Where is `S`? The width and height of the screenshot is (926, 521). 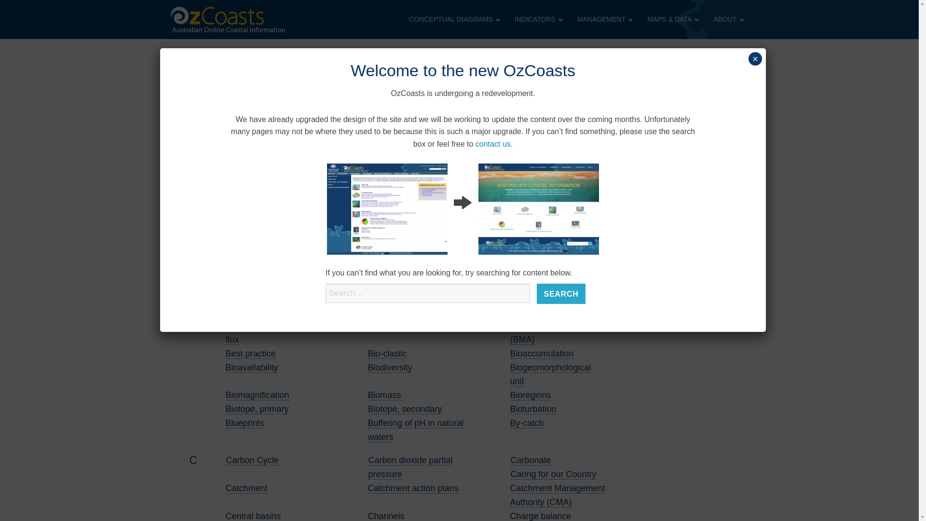
S is located at coordinates (379, 156).